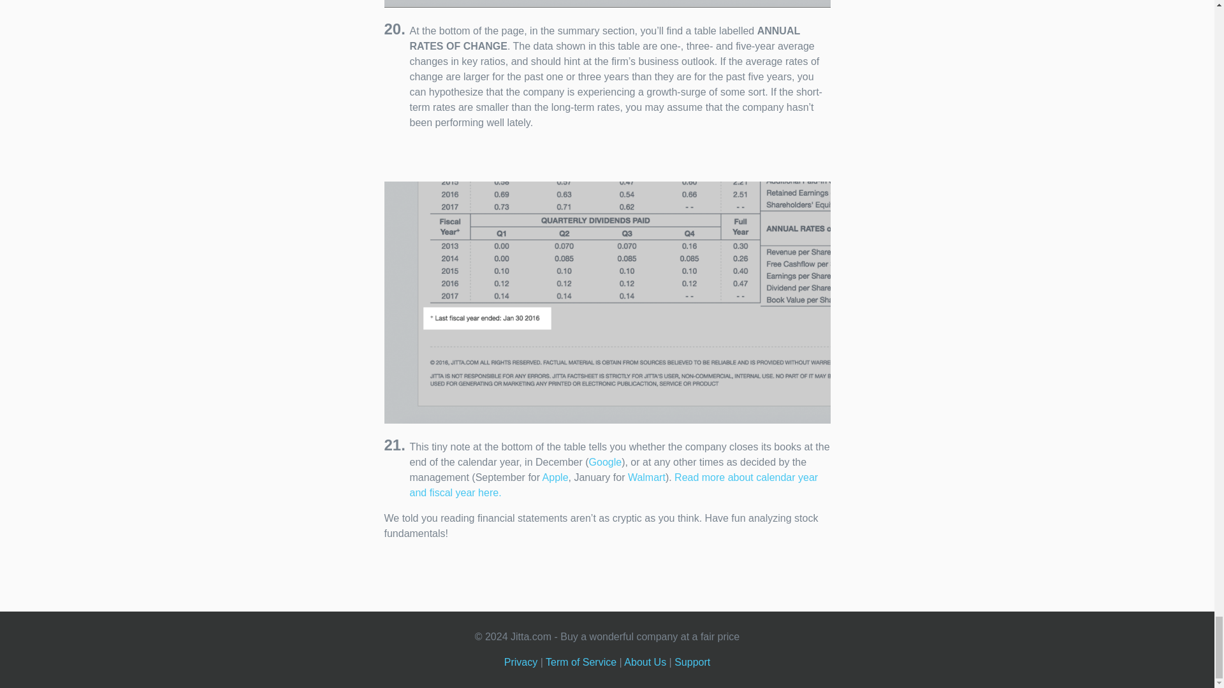 The width and height of the screenshot is (1224, 688). I want to click on Read more about calendar year and fiscal year here., so click(613, 484).